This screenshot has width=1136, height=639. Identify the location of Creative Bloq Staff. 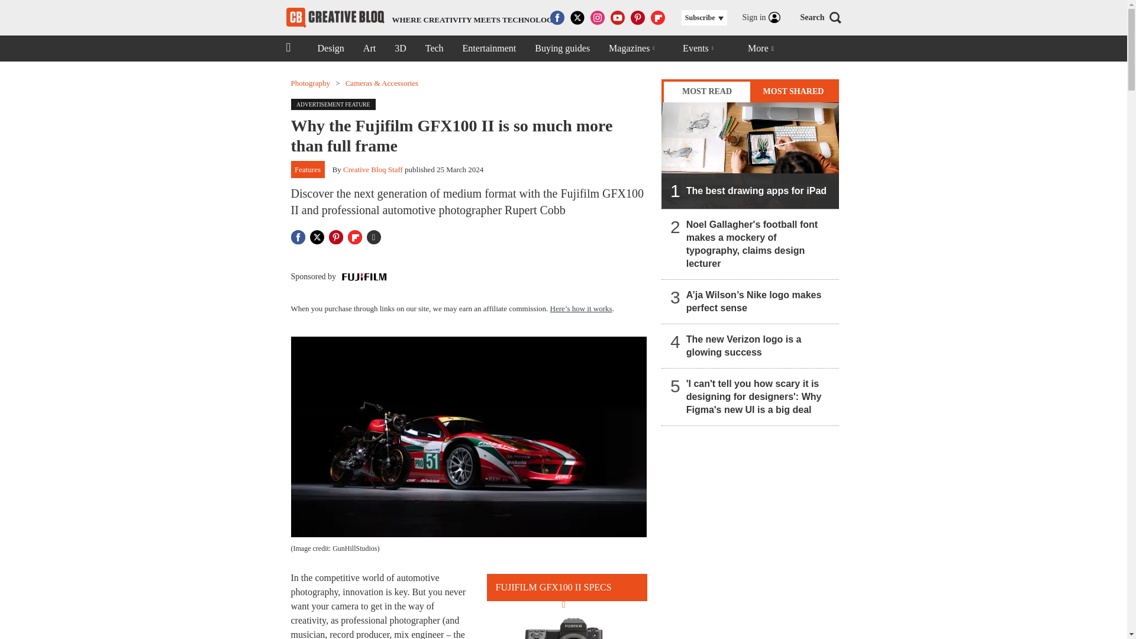
(373, 169).